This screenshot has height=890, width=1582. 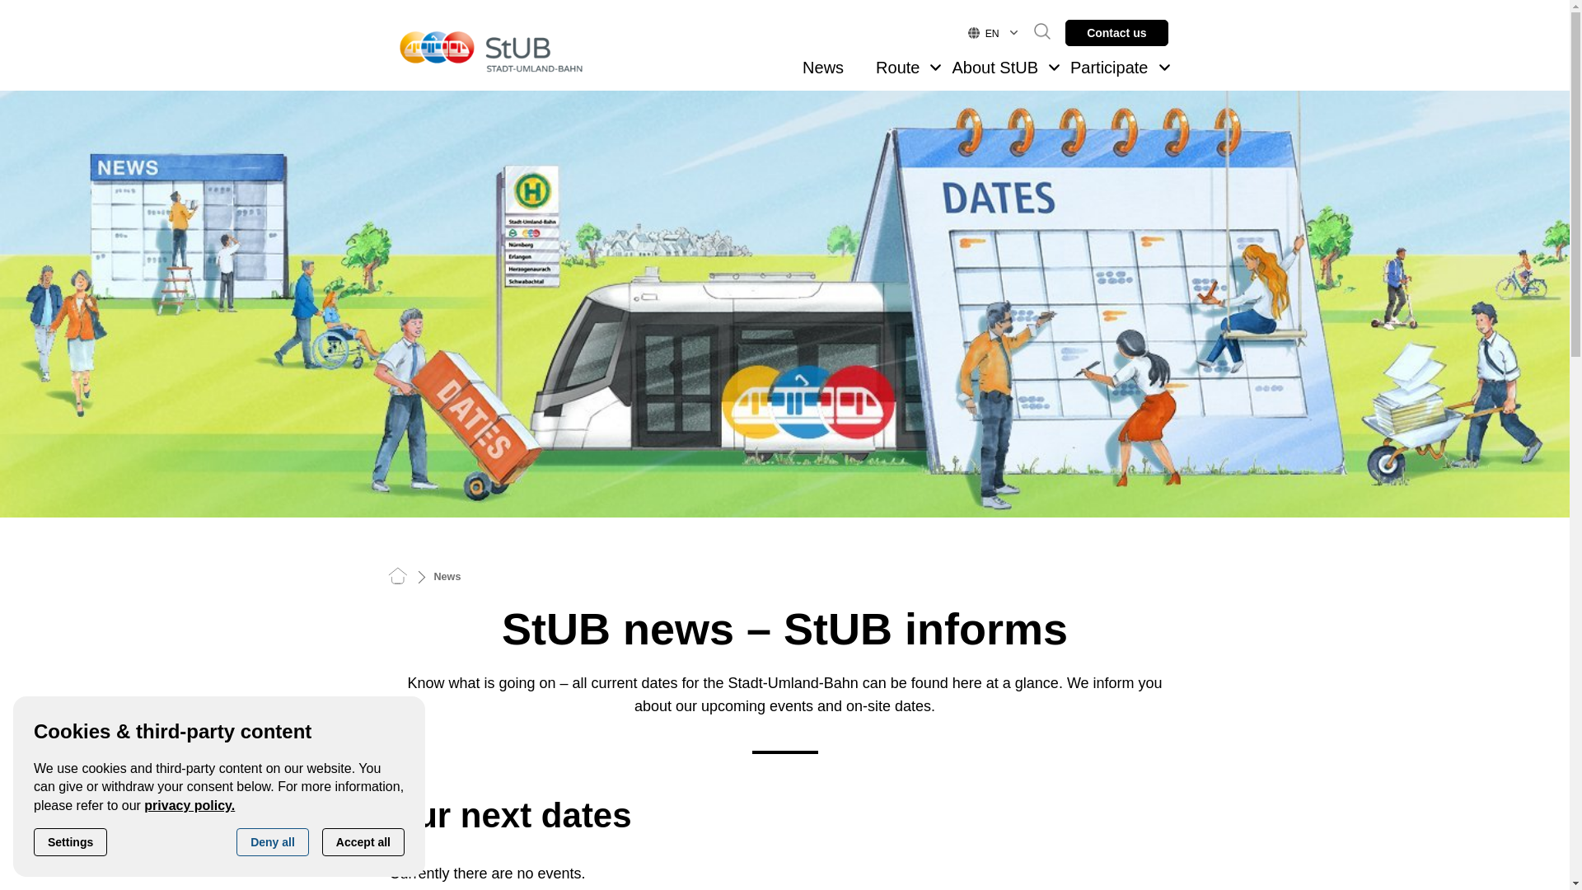 I want to click on News, so click(x=822, y=68).